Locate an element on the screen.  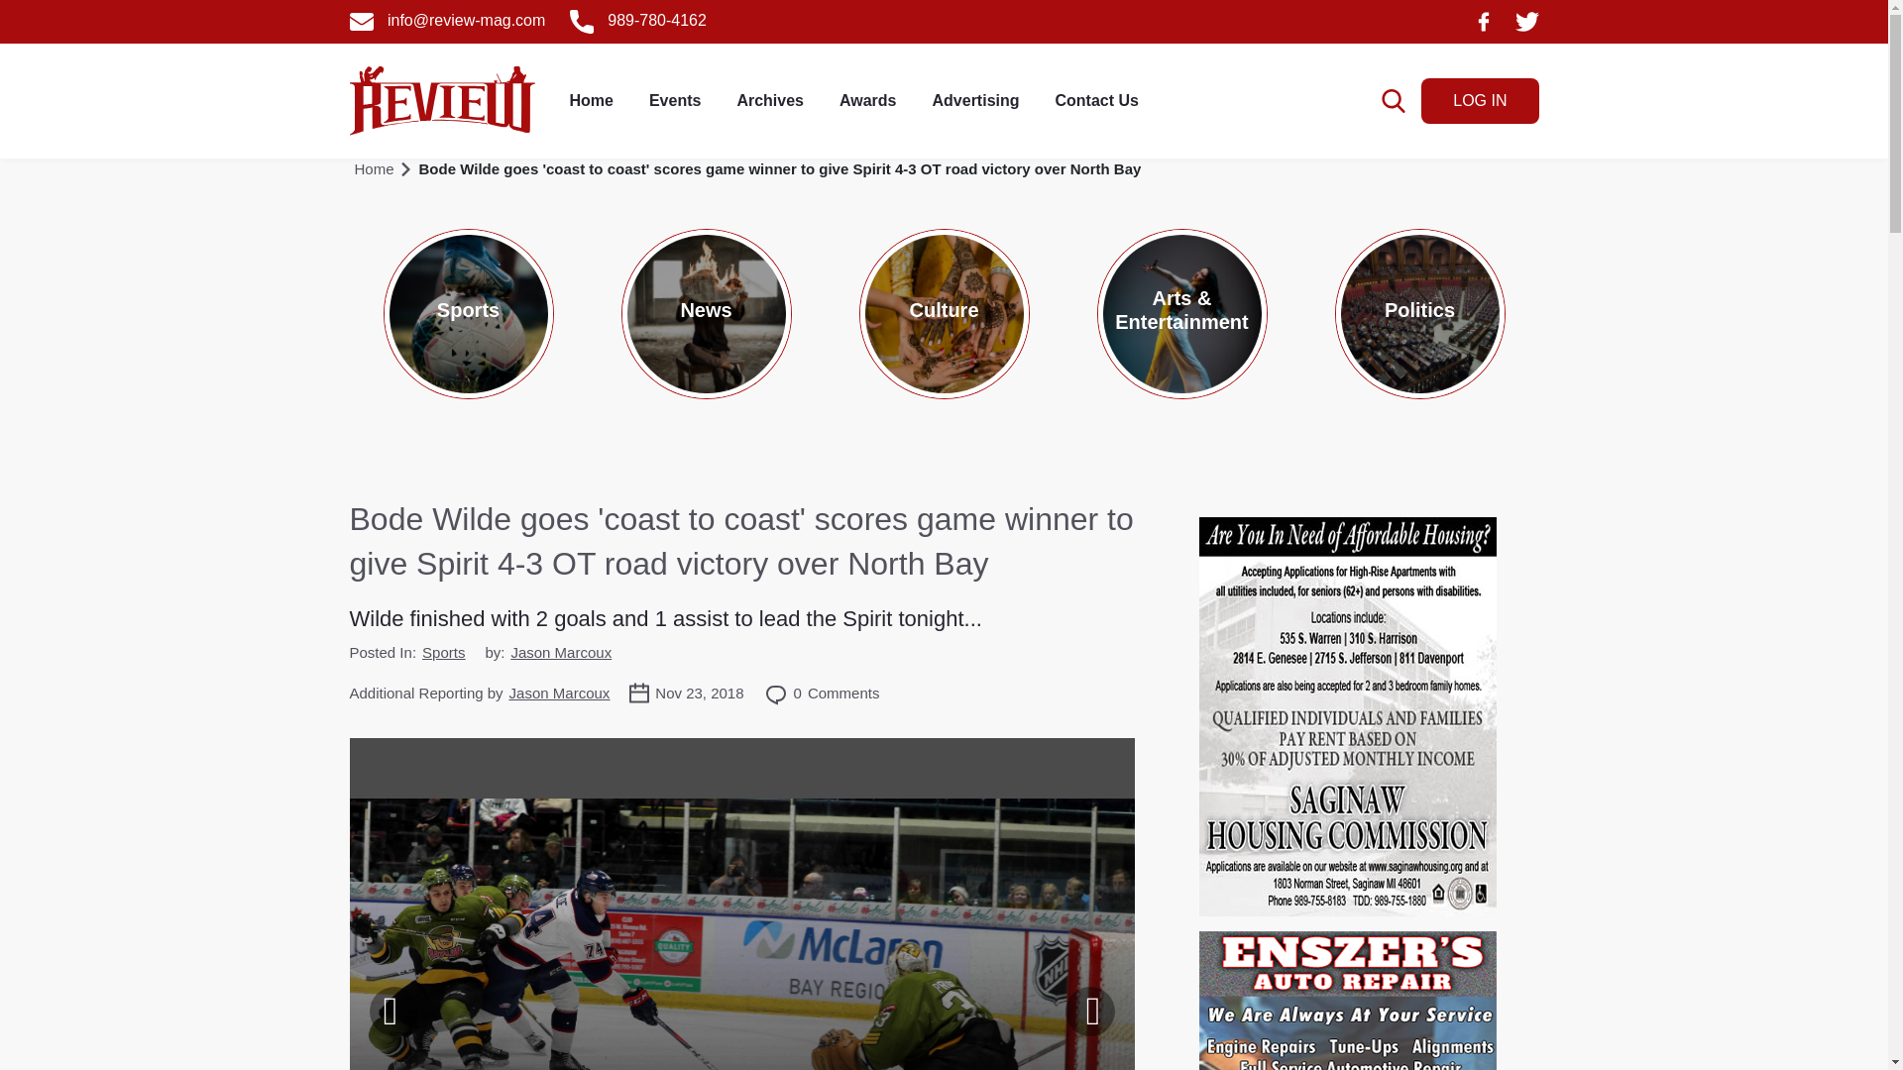
Home is located at coordinates (374, 168).